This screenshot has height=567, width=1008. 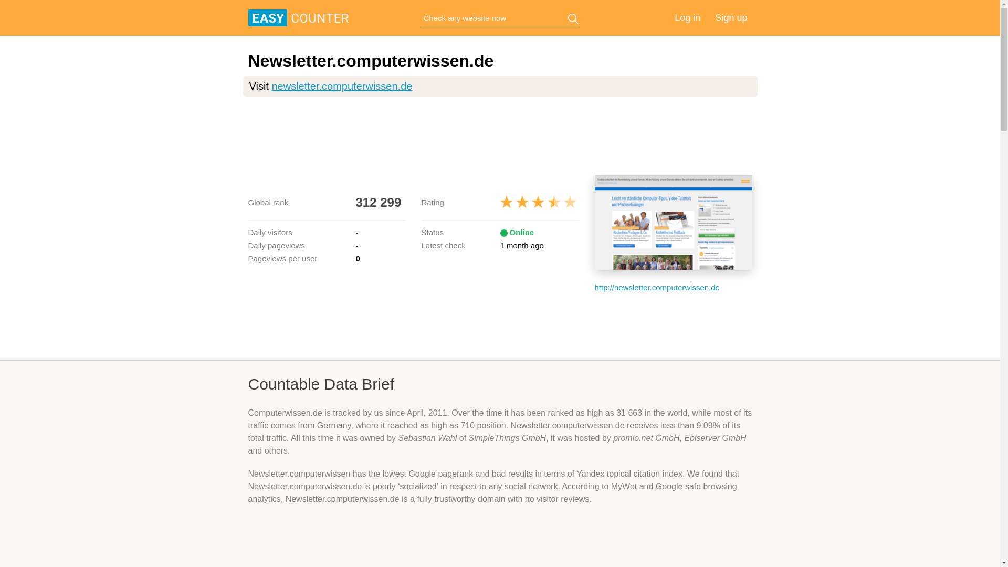 What do you see at coordinates (673, 223) in the screenshot?
I see `Newsletter.computerwissen.de thumbnail` at bounding box center [673, 223].